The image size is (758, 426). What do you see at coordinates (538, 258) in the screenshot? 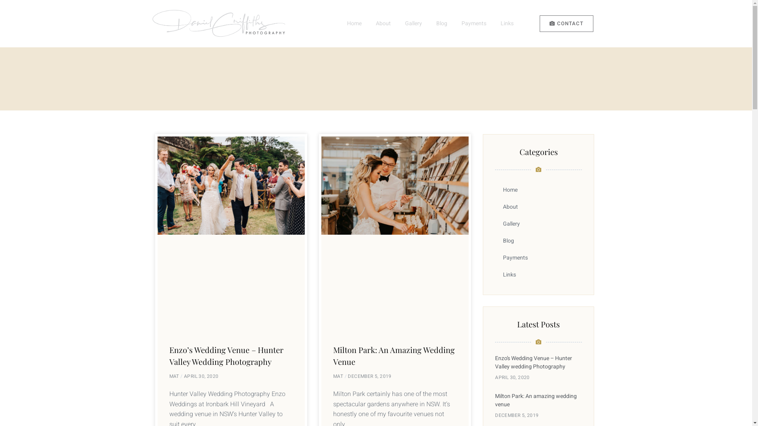
I see `Payments` at bounding box center [538, 258].